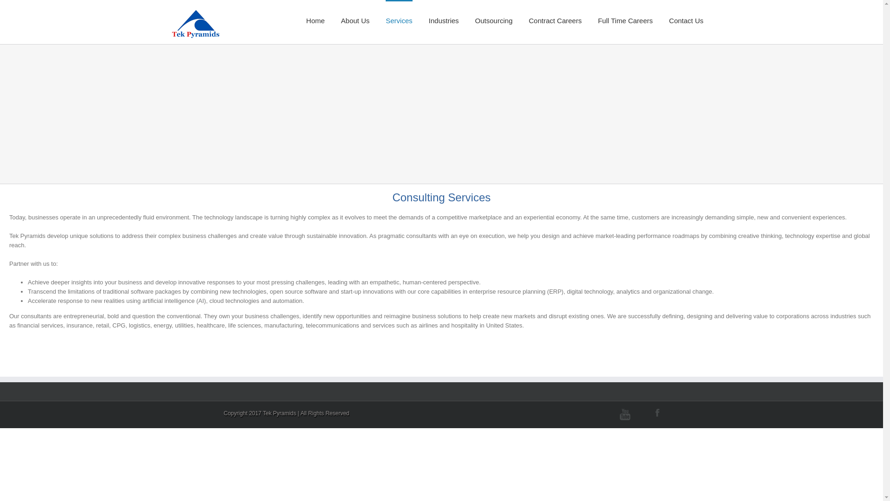 The width and height of the screenshot is (890, 501). What do you see at coordinates (494, 20) in the screenshot?
I see `Outsourcing` at bounding box center [494, 20].